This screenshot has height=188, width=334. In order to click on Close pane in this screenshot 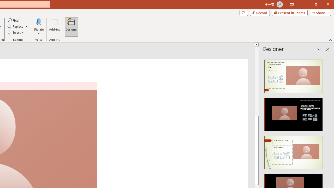, I will do `click(328, 49)`.